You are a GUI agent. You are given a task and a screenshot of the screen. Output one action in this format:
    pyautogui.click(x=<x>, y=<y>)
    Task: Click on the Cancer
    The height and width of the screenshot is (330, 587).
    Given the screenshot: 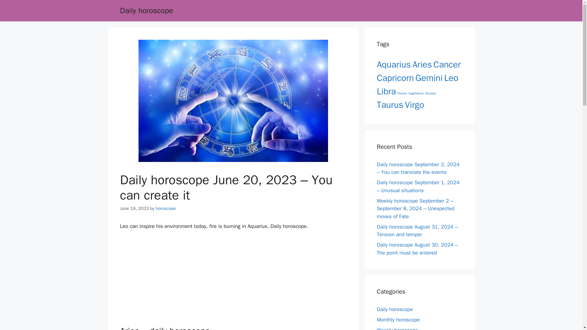 What is the action you would take?
    pyautogui.click(x=447, y=65)
    